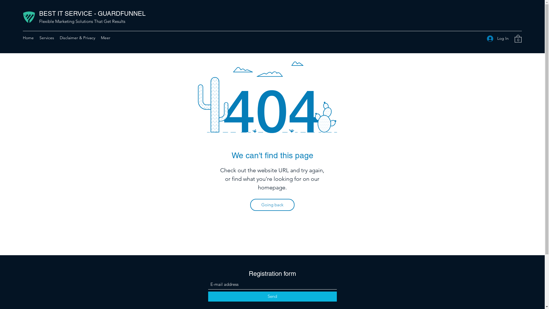 The height and width of the screenshot is (309, 549). I want to click on Home, so click(28, 39).